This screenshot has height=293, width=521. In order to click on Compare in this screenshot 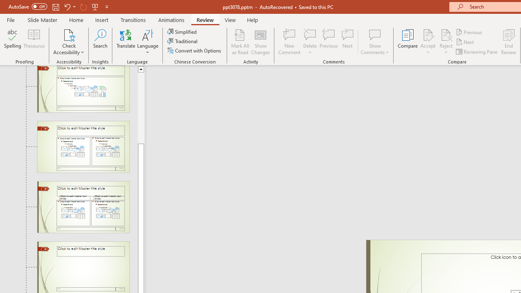, I will do `click(408, 42)`.